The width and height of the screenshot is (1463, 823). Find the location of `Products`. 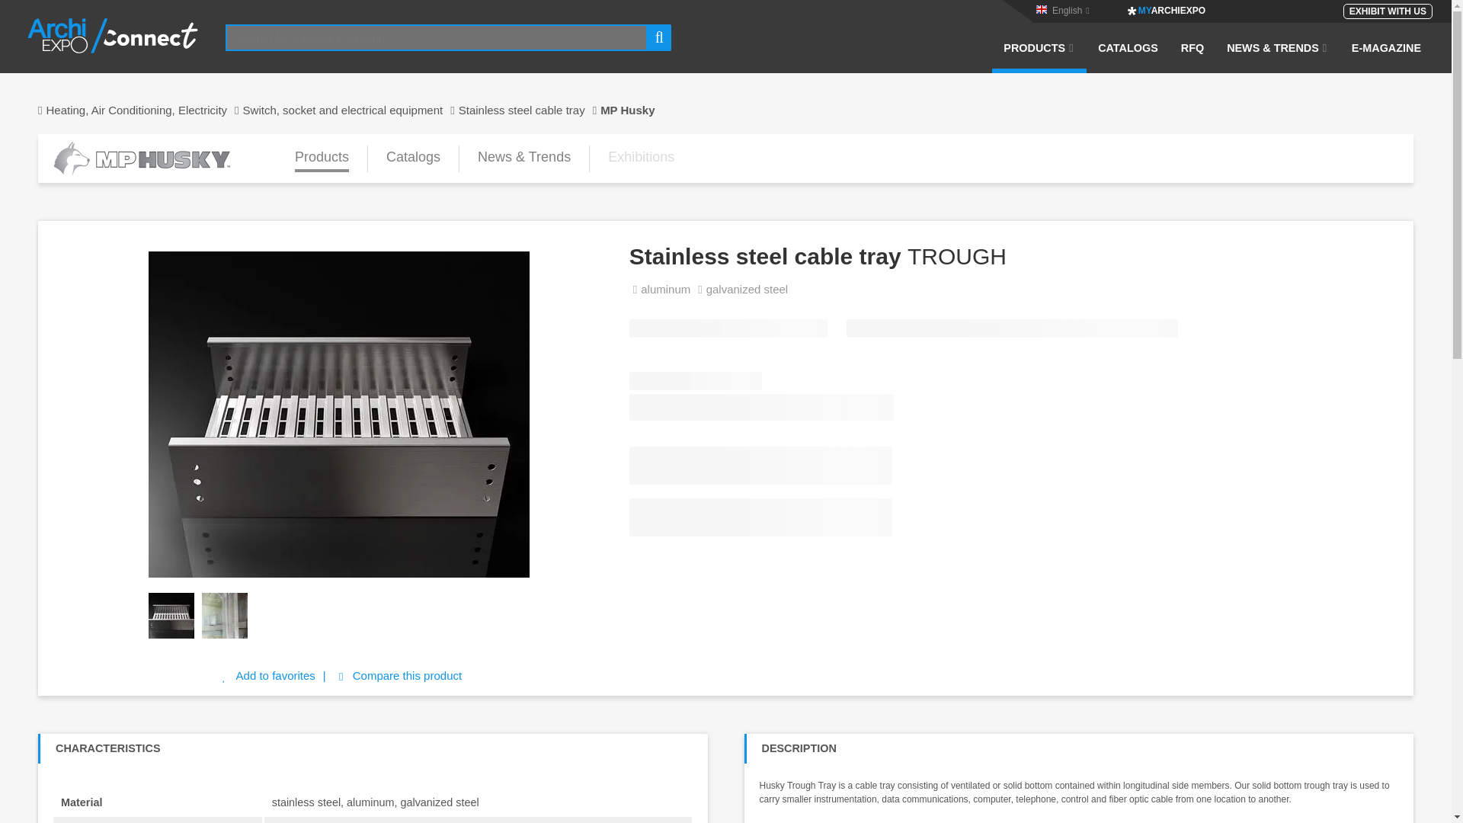

Products is located at coordinates (322, 158).